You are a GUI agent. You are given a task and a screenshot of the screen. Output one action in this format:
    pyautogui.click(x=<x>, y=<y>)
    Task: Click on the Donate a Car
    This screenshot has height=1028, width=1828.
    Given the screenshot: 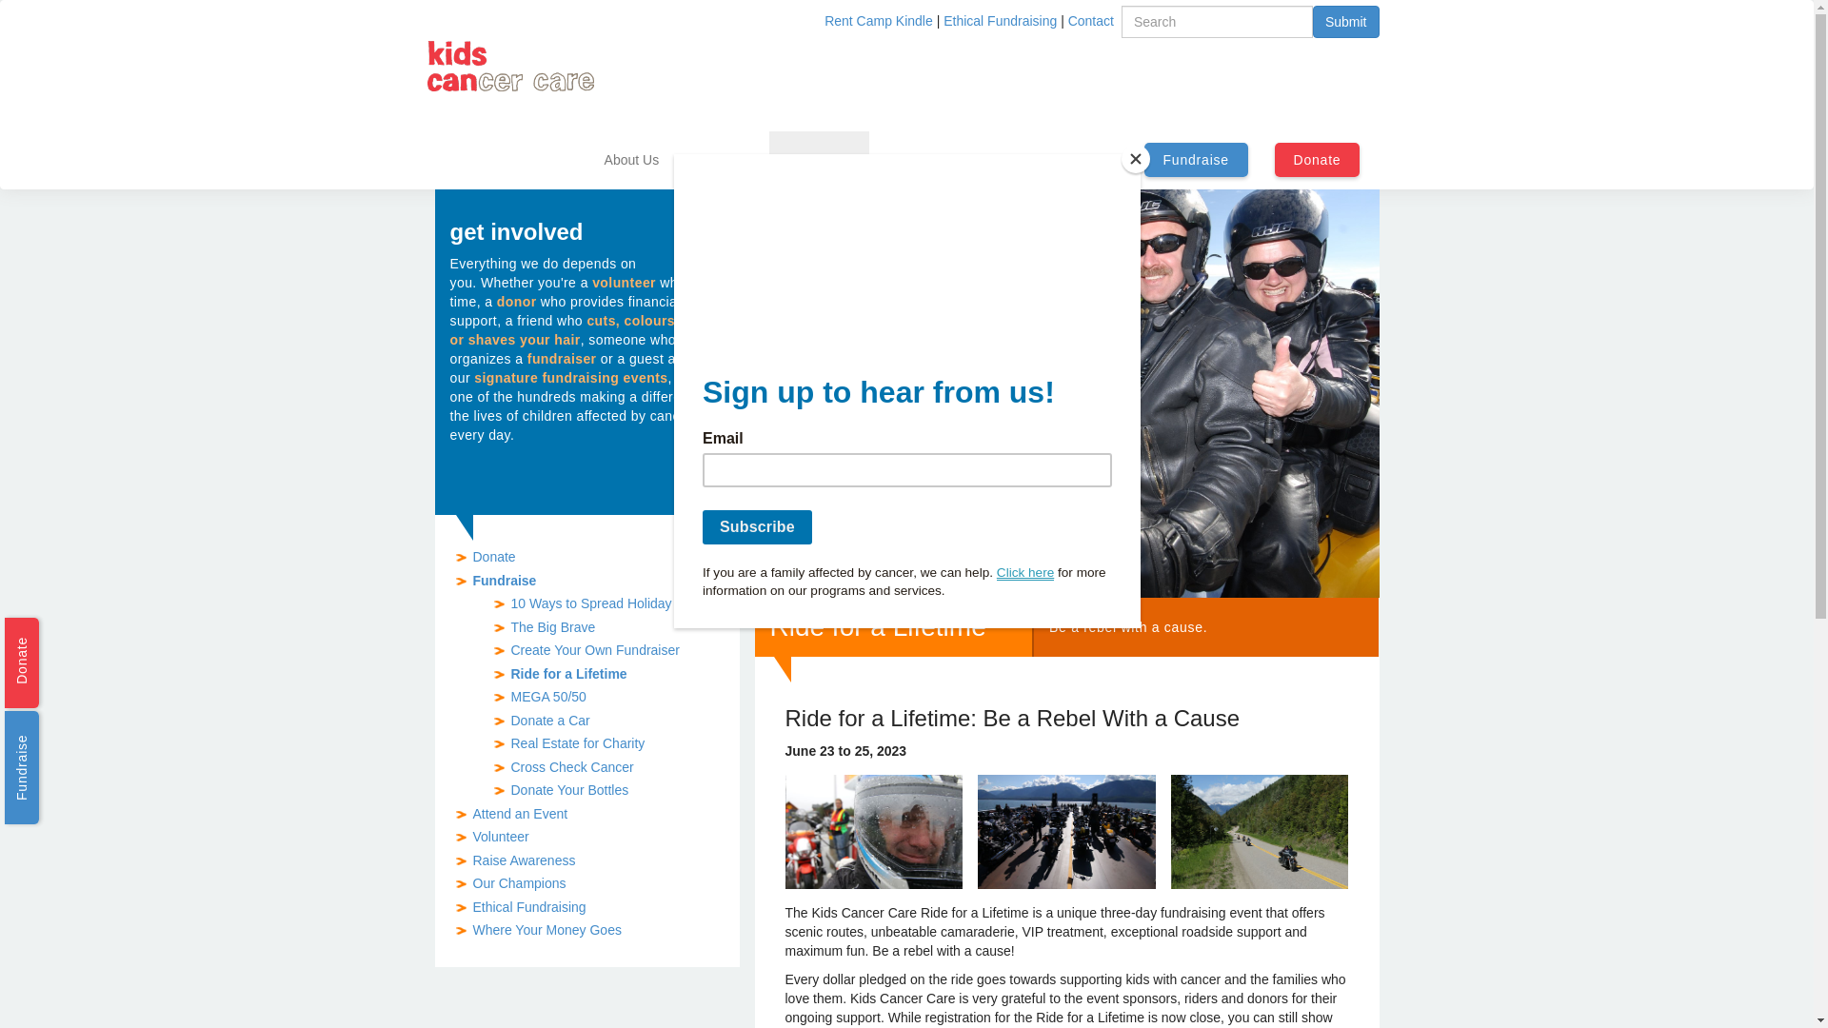 What is the action you would take?
    pyautogui.click(x=550, y=721)
    